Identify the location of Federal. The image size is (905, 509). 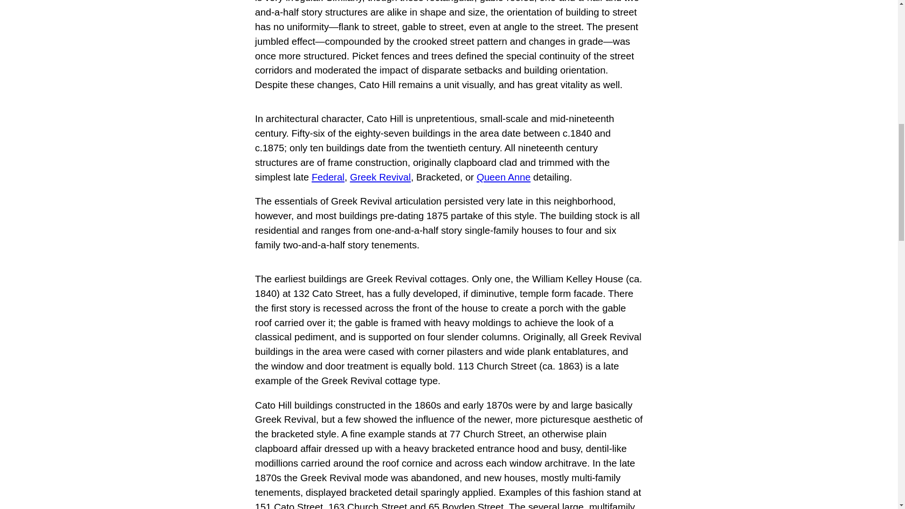
(328, 176).